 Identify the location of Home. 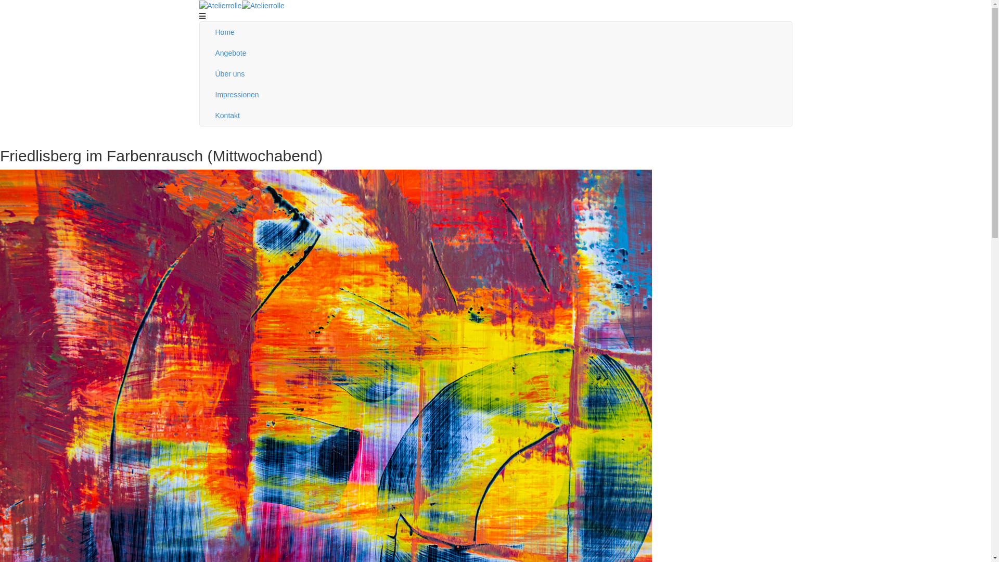
(495, 32).